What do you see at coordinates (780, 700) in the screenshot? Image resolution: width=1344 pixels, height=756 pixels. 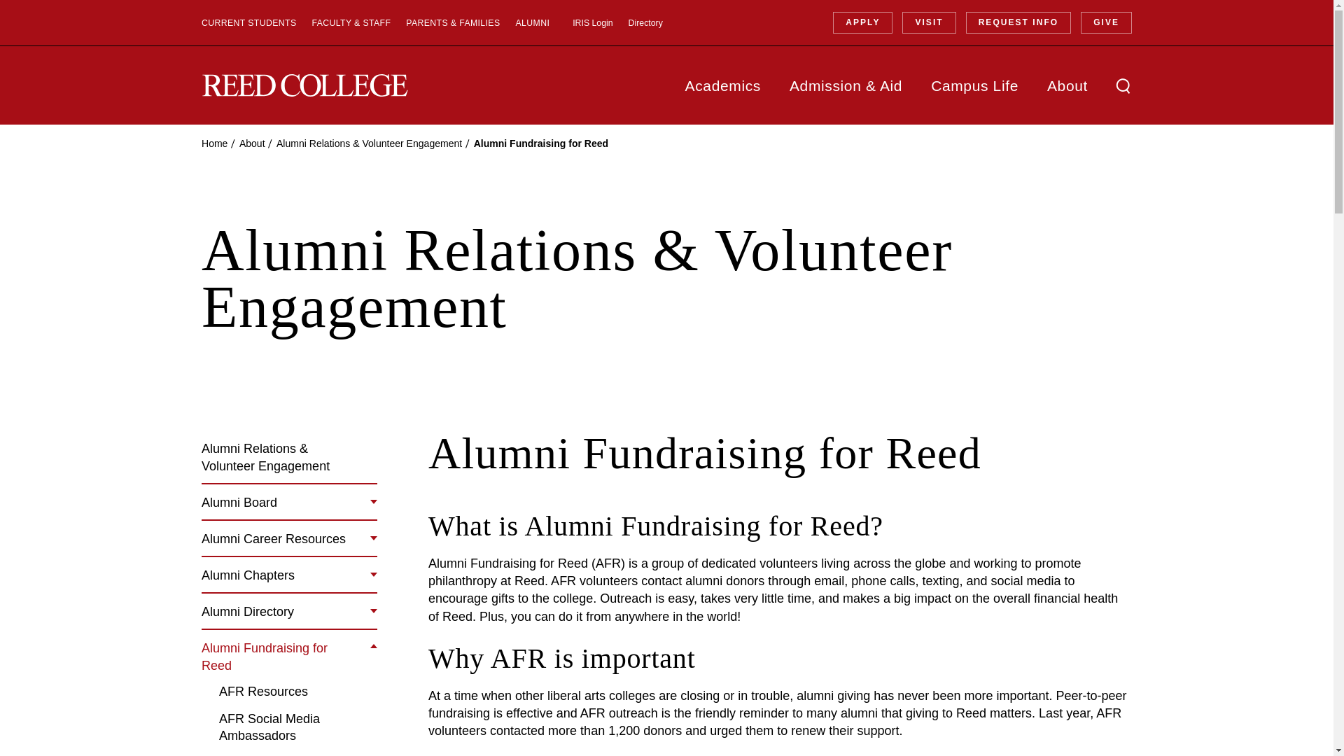 I see `Page 1` at bounding box center [780, 700].